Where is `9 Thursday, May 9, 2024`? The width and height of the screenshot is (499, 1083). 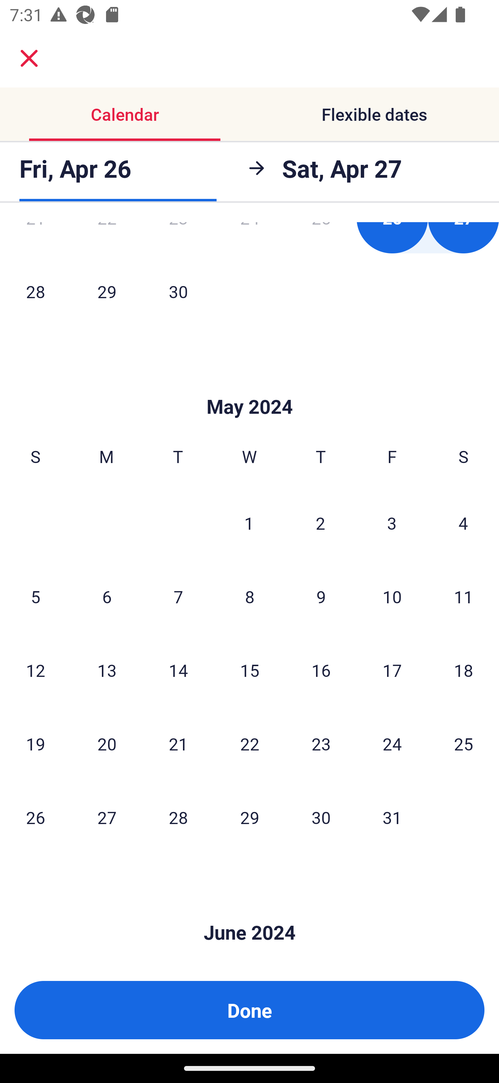 9 Thursday, May 9, 2024 is located at coordinates (321, 597).